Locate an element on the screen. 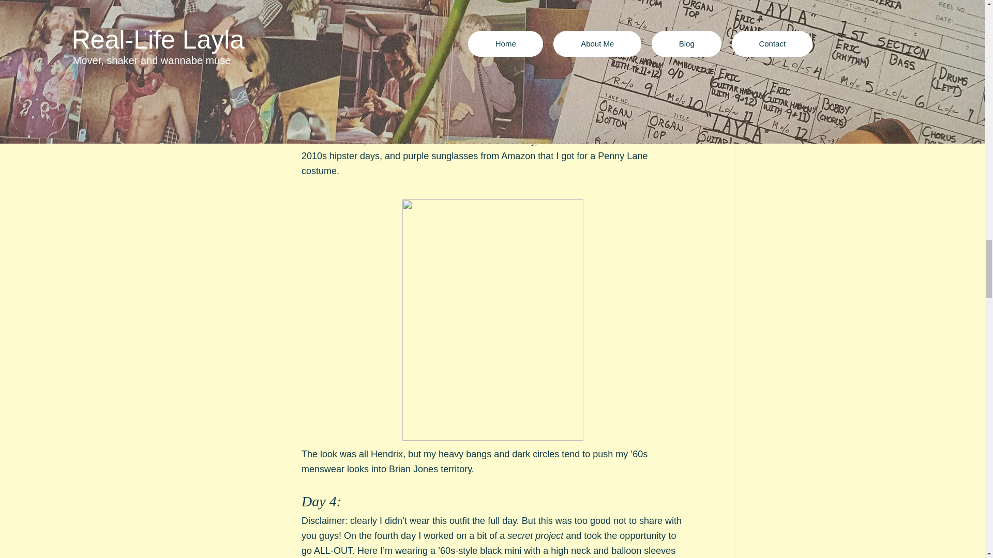 The width and height of the screenshot is (993, 558). Boogie Child is located at coordinates (430, 66).